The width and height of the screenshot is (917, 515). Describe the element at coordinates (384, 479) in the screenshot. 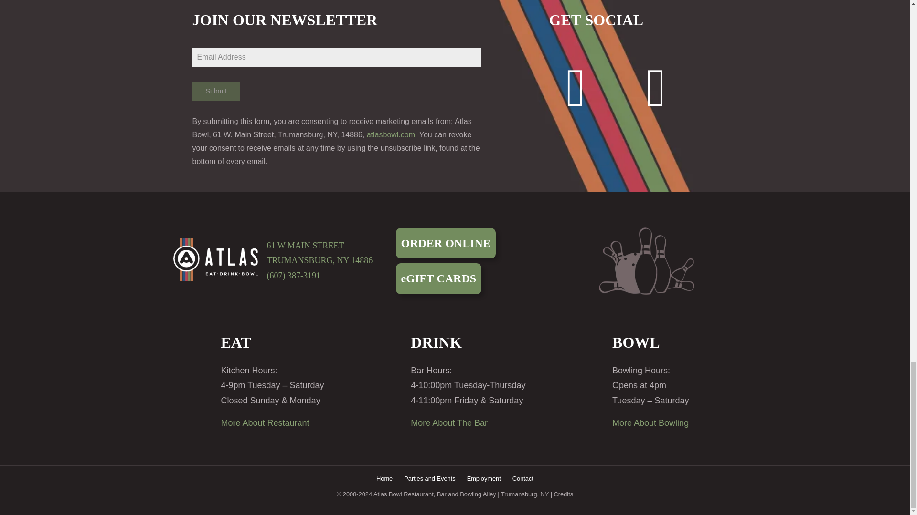

I see `Home` at that location.